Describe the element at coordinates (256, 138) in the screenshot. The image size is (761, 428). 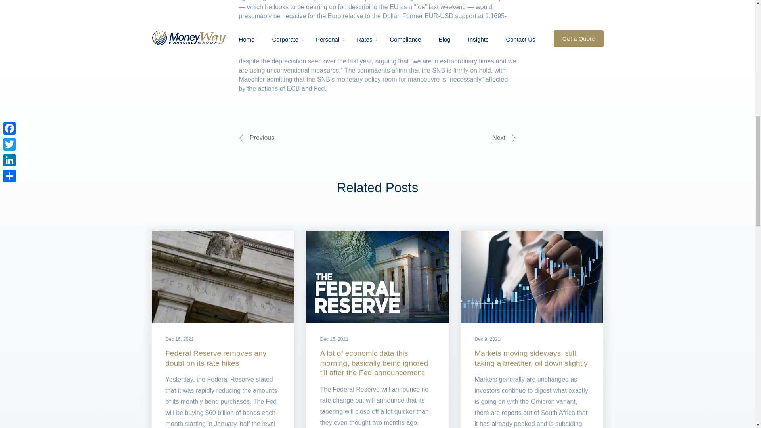
I see `Previous` at that location.